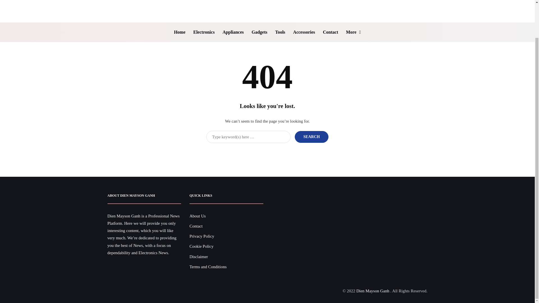  Describe the element at coordinates (330, 32) in the screenshot. I see `Contact` at that location.